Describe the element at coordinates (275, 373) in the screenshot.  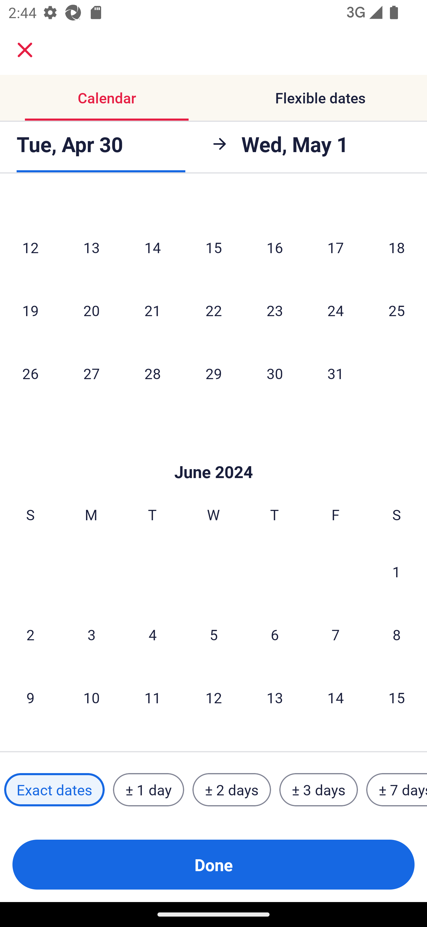
I see `30 Thursday, May 30, 2024` at that location.